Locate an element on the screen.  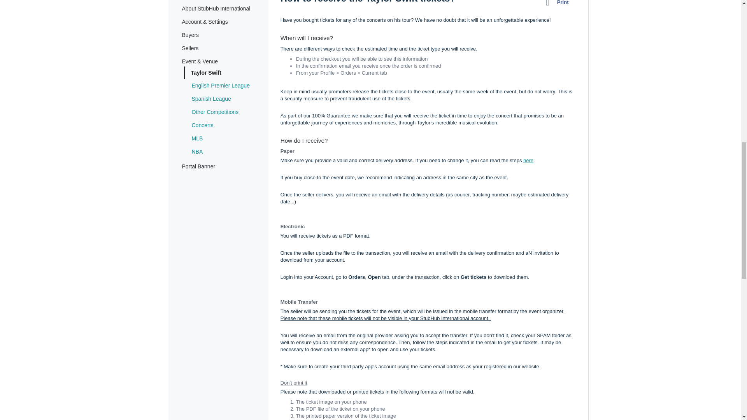
English Premier League is located at coordinates (220, 85).